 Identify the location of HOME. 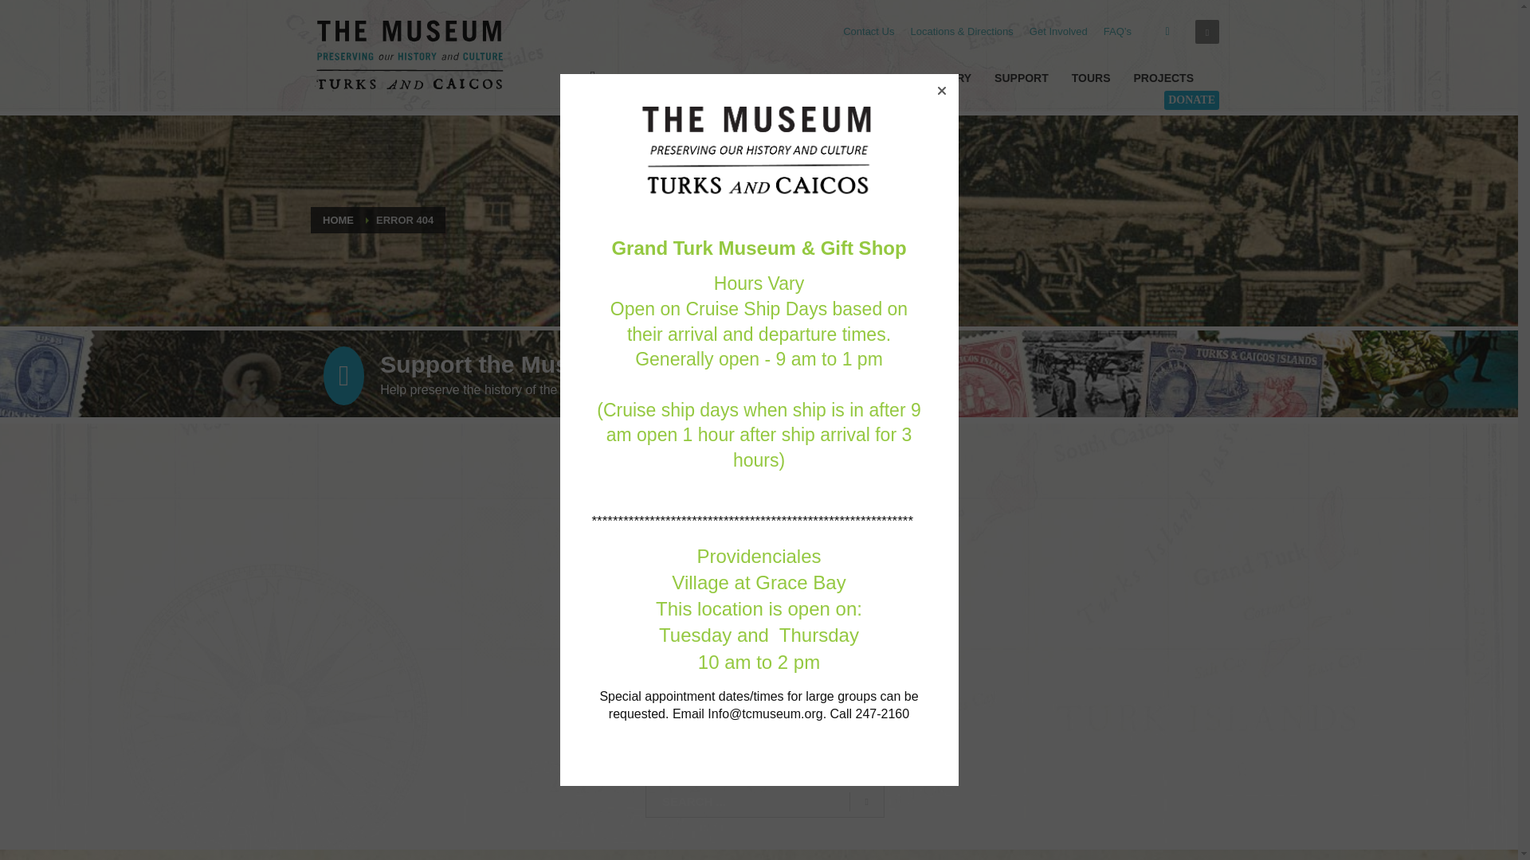
(593, 78).